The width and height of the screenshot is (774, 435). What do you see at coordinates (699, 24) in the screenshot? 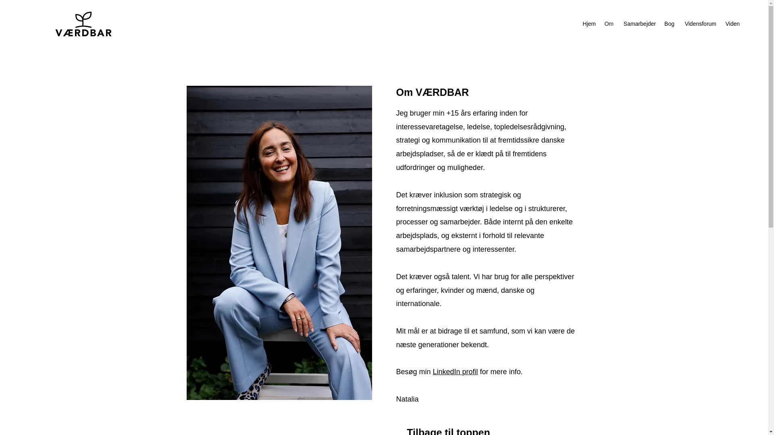
I see `Vidensforum` at bounding box center [699, 24].